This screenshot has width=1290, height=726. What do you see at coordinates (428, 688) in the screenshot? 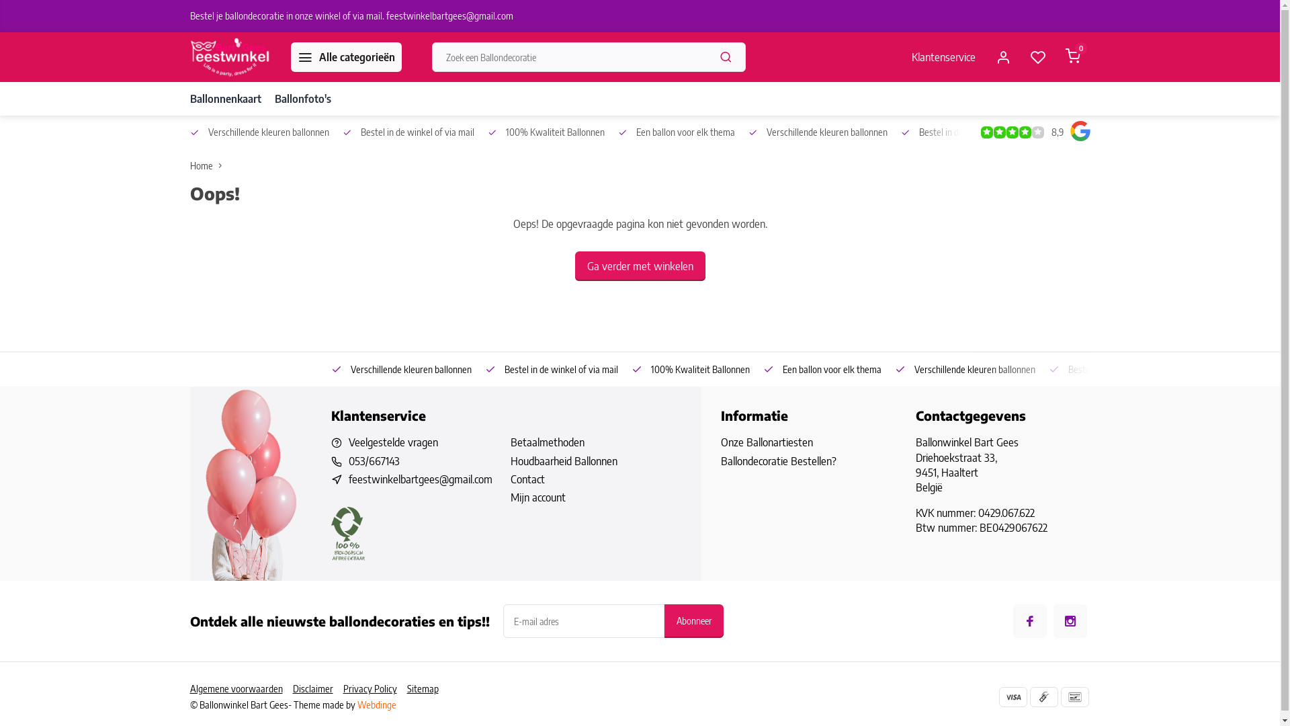
I see `Sitemap` at bounding box center [428, 688].